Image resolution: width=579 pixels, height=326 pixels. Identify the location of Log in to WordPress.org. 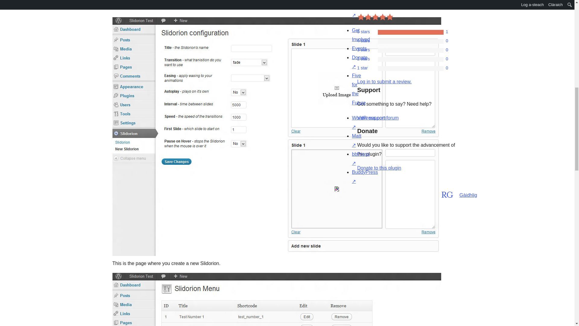
(384, 81).